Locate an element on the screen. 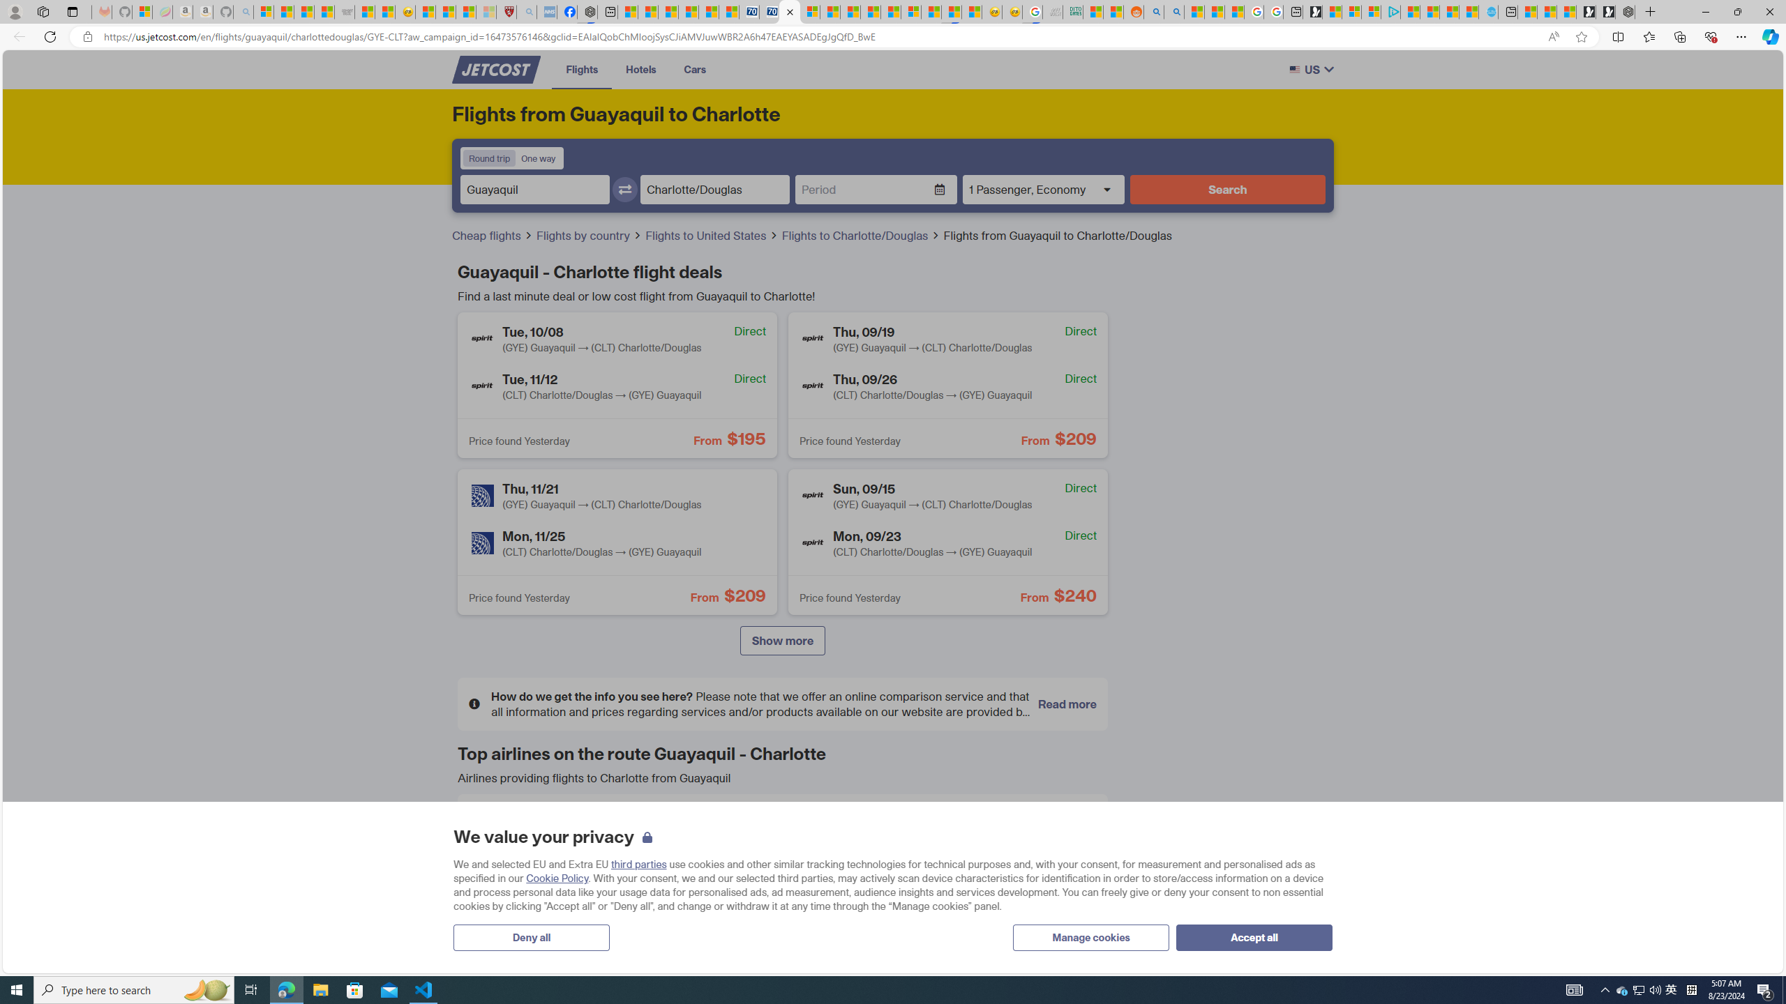  Avianca Avianca is located at coordinates (783, 828).